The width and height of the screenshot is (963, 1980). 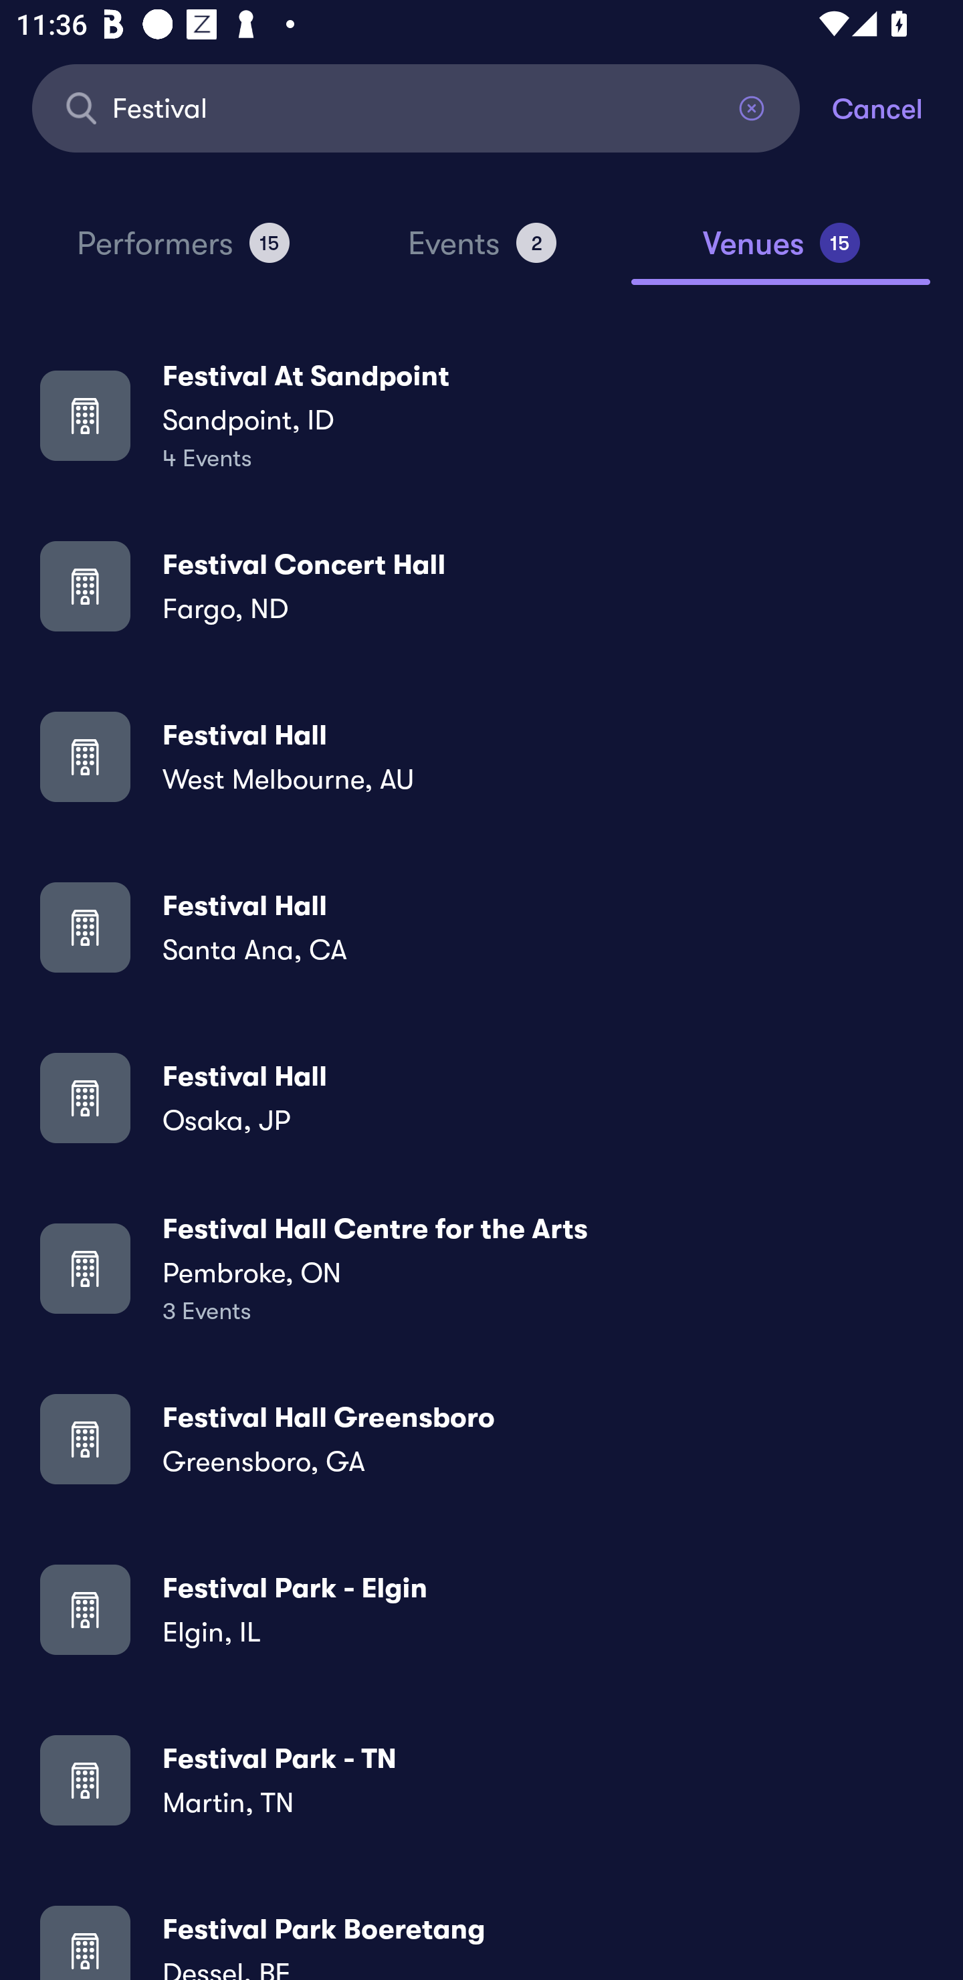 What do you see at coordinates (481, 927) in the screenshot?
I see `Festival Hall Santa Ana, CA` at bounding box center [481, 927].